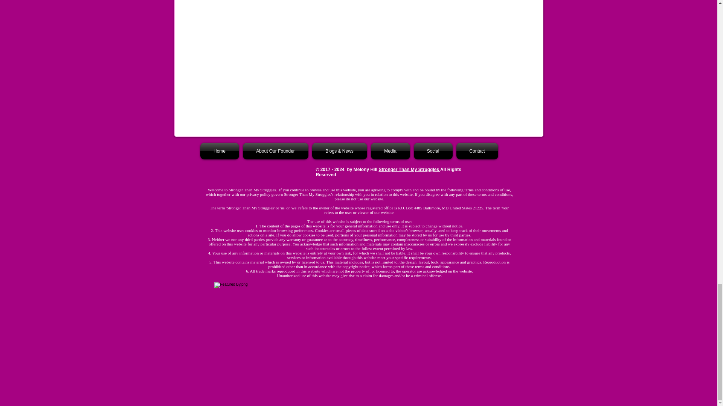 The width and height of the screenshot is (723, 406). I want to click on Contact, so click(476, 151).